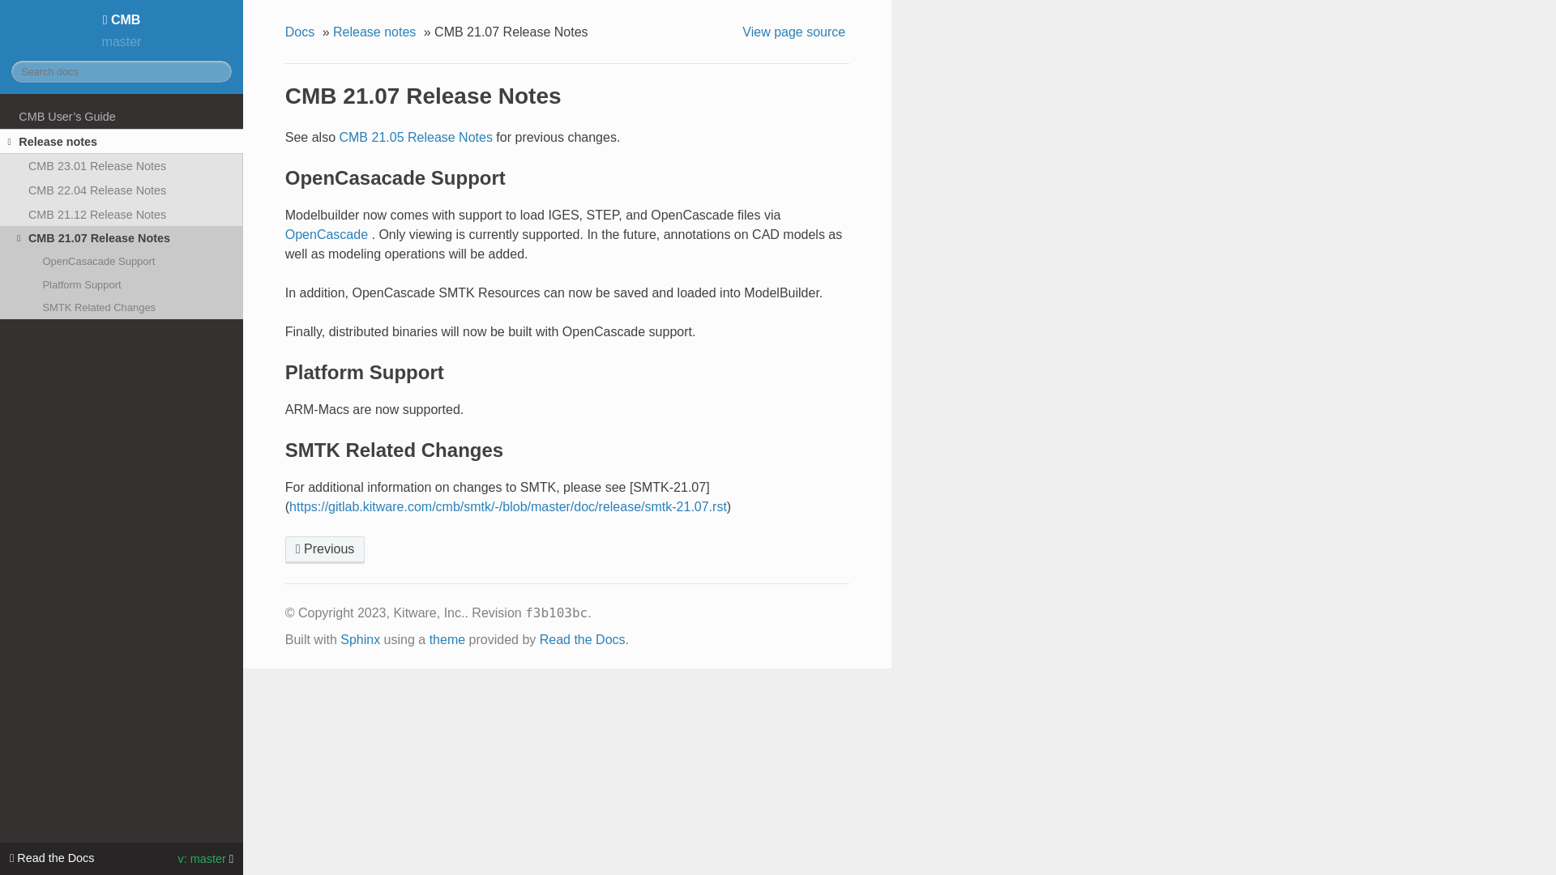  What do you see at coordinates (122, 237) in the screenshot?
I see `CMB 21.07 Release Notes` at bounding box center [122, 237].